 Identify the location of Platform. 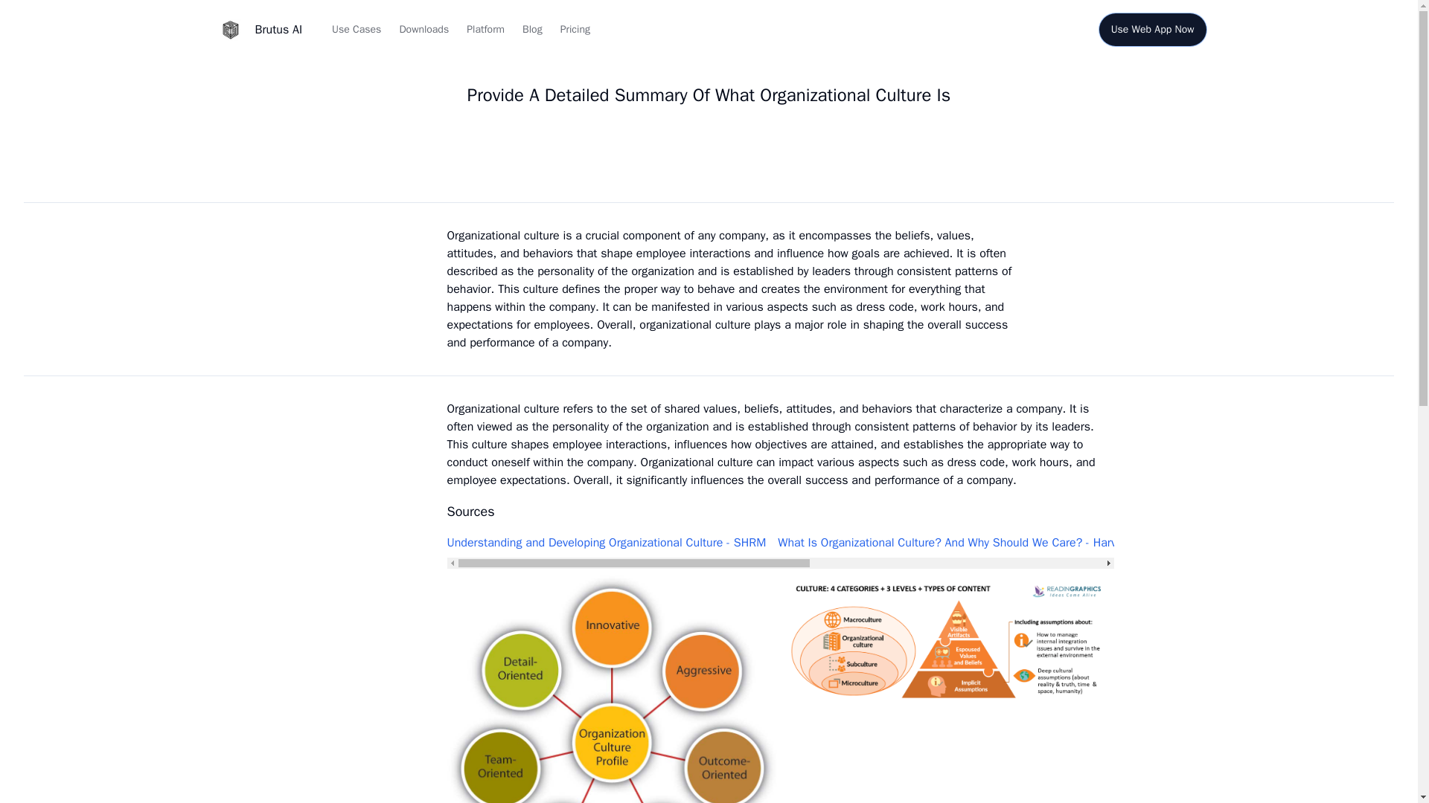
(485, 30).